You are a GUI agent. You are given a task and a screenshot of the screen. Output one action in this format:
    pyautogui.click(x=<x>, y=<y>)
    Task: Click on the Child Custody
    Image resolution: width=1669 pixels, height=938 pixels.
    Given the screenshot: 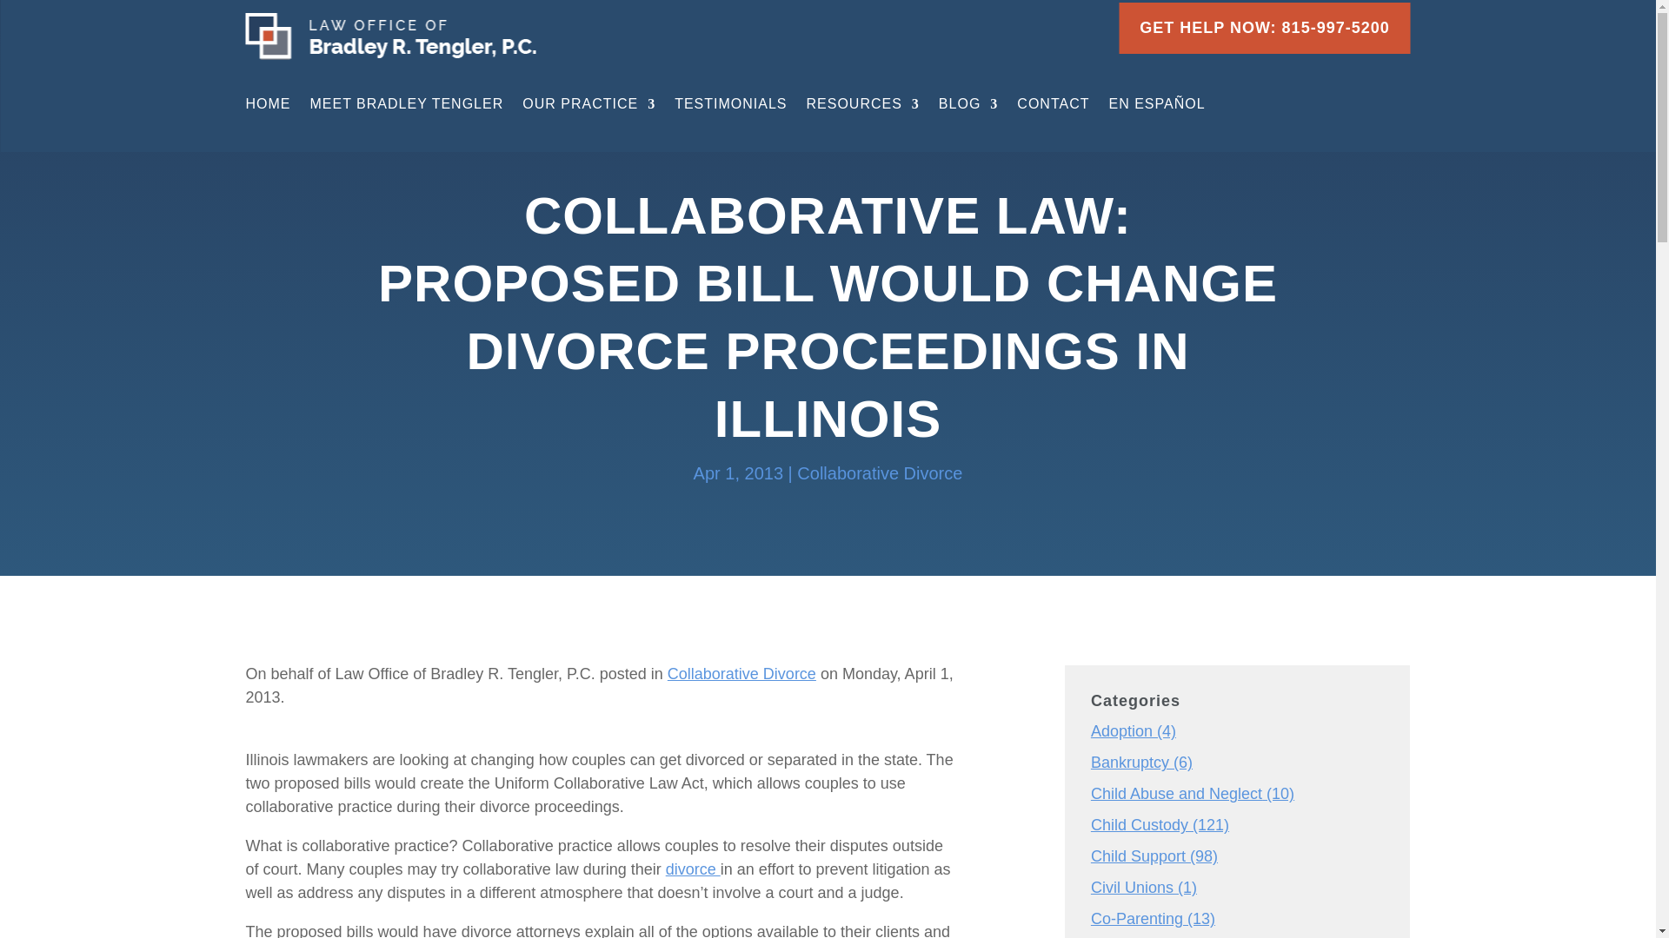 What is the action you would take?
    pyautogui.click(x=1140, y=825)
    